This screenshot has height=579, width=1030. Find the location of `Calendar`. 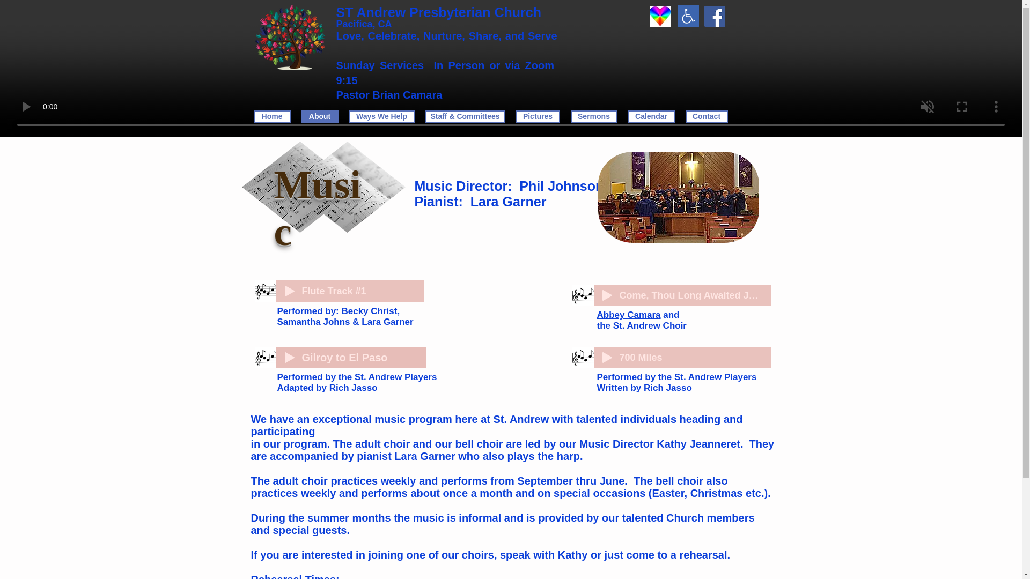

Calendar is located at coordinates (651, 116).